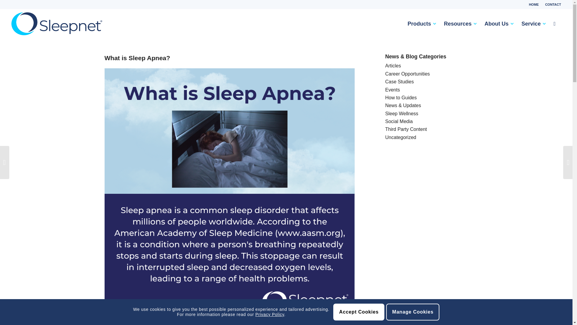  What do you see at coordinates (530, 23) in the screenshot?
I see `Service` at bounding box center [530, 23].